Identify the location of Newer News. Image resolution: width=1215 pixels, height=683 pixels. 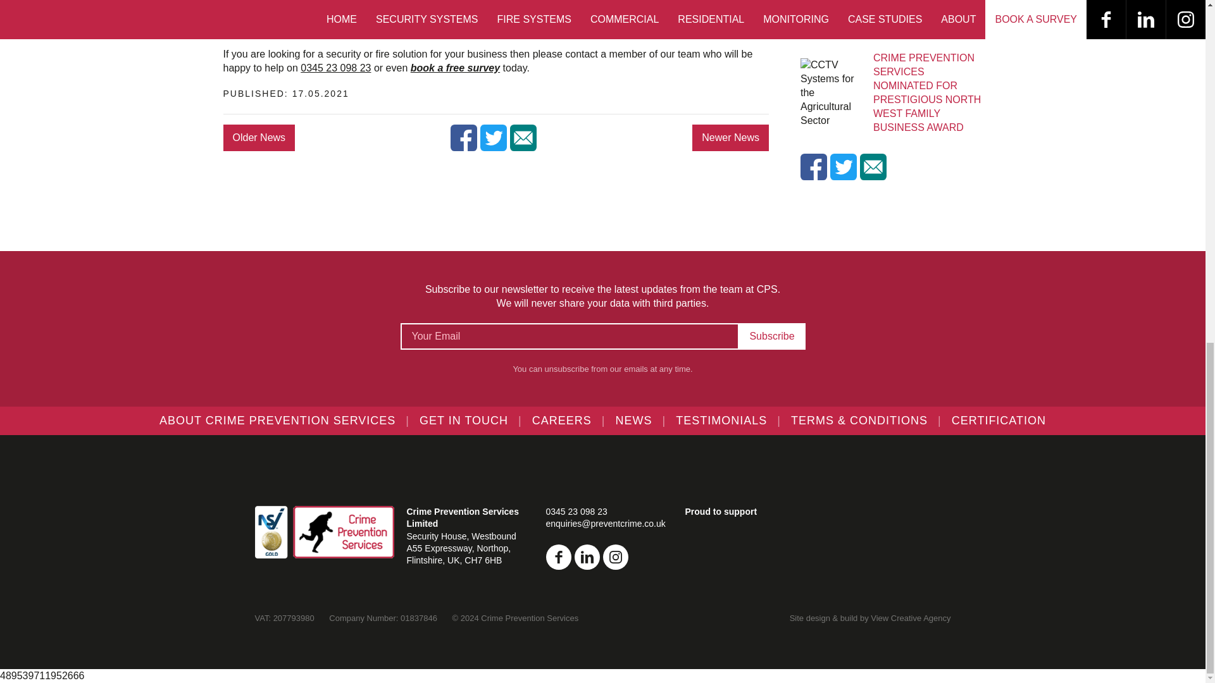
(730, 137).